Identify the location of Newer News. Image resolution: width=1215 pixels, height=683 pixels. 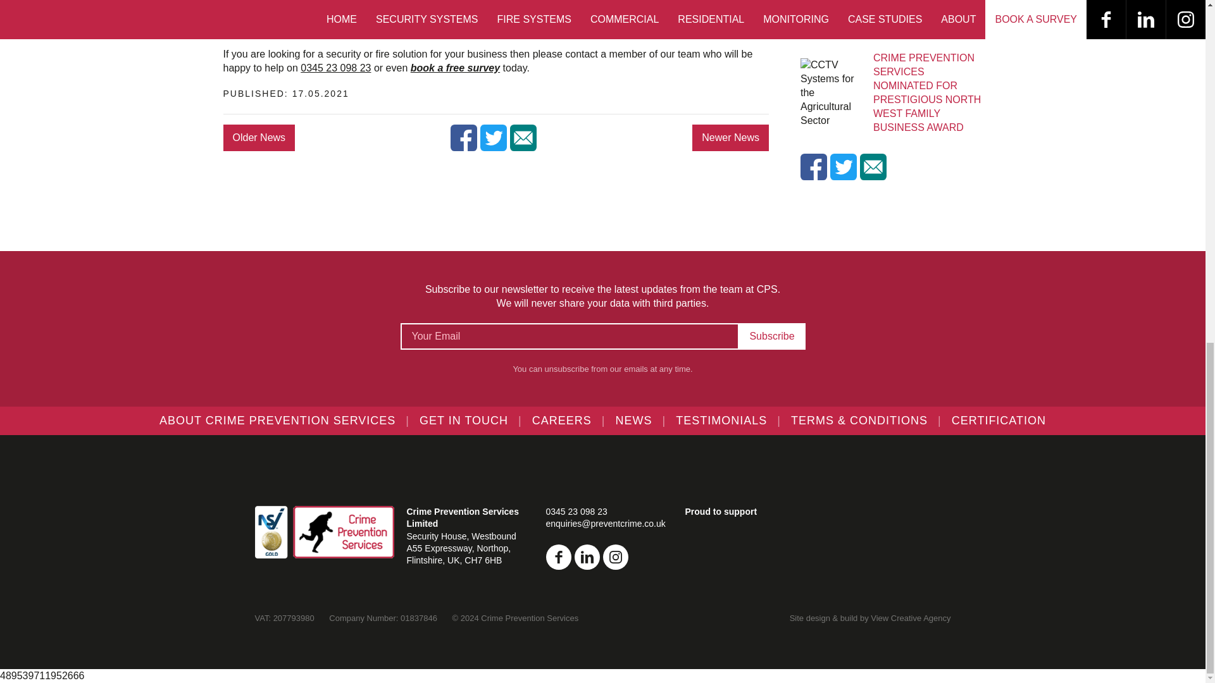
(730, 137).